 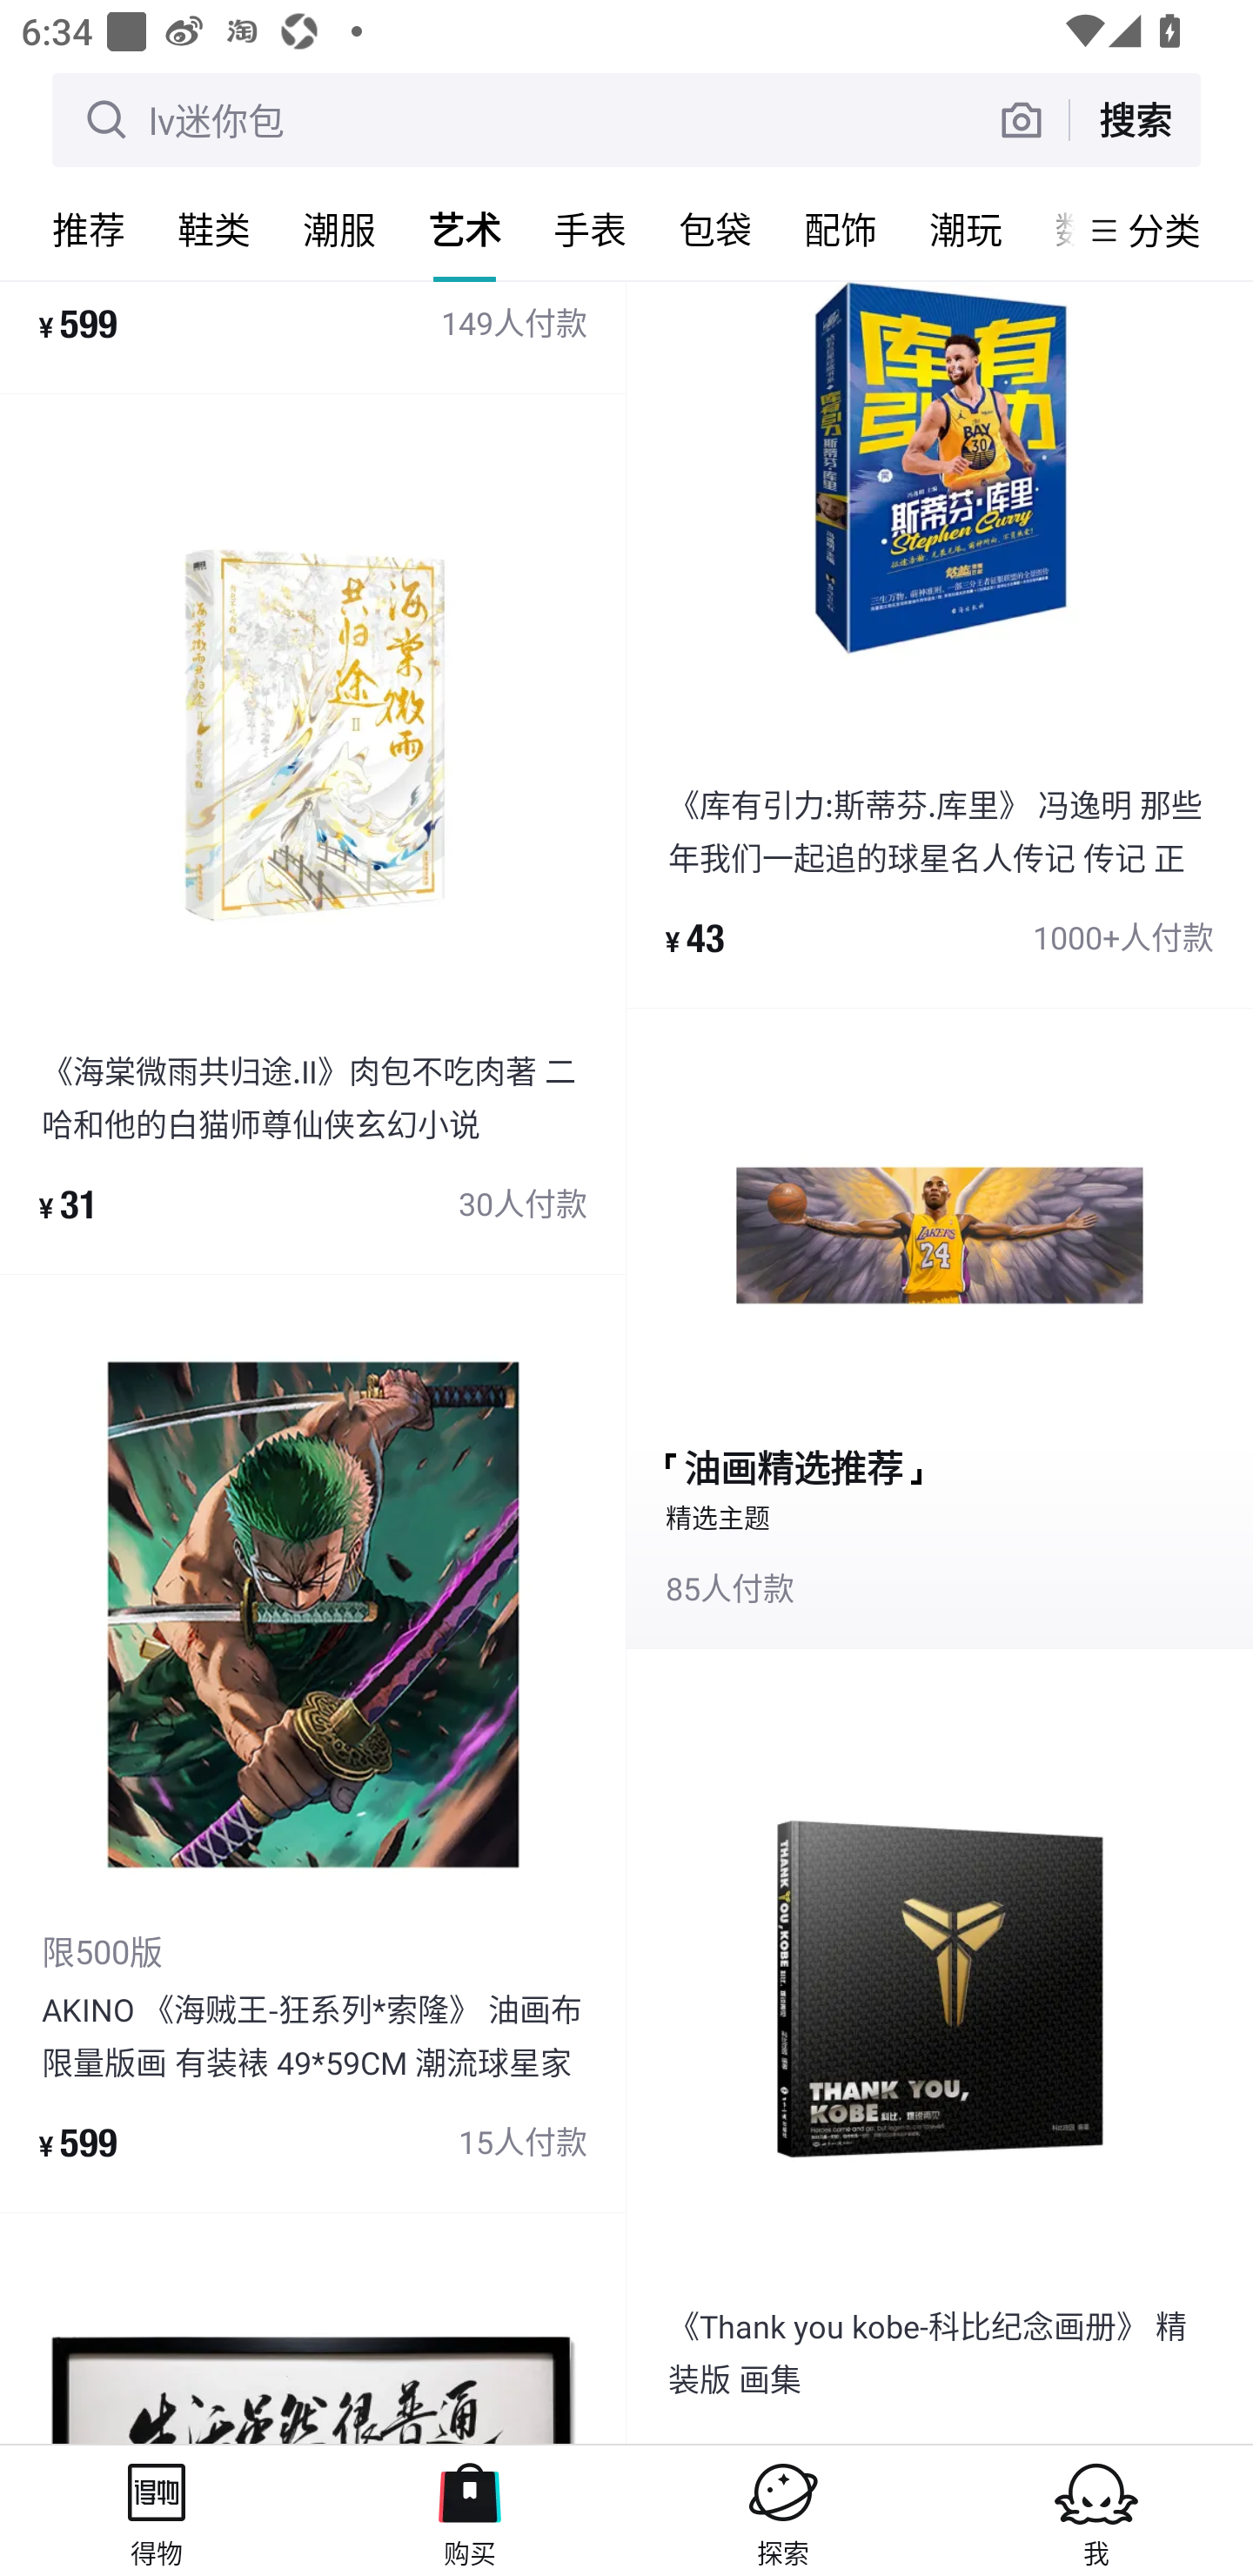 I want to click on 《Thank you kobe-科比纪念画册》 精
装版 画集 ¥ 49 104人付款, so click(x=940, y=2047).